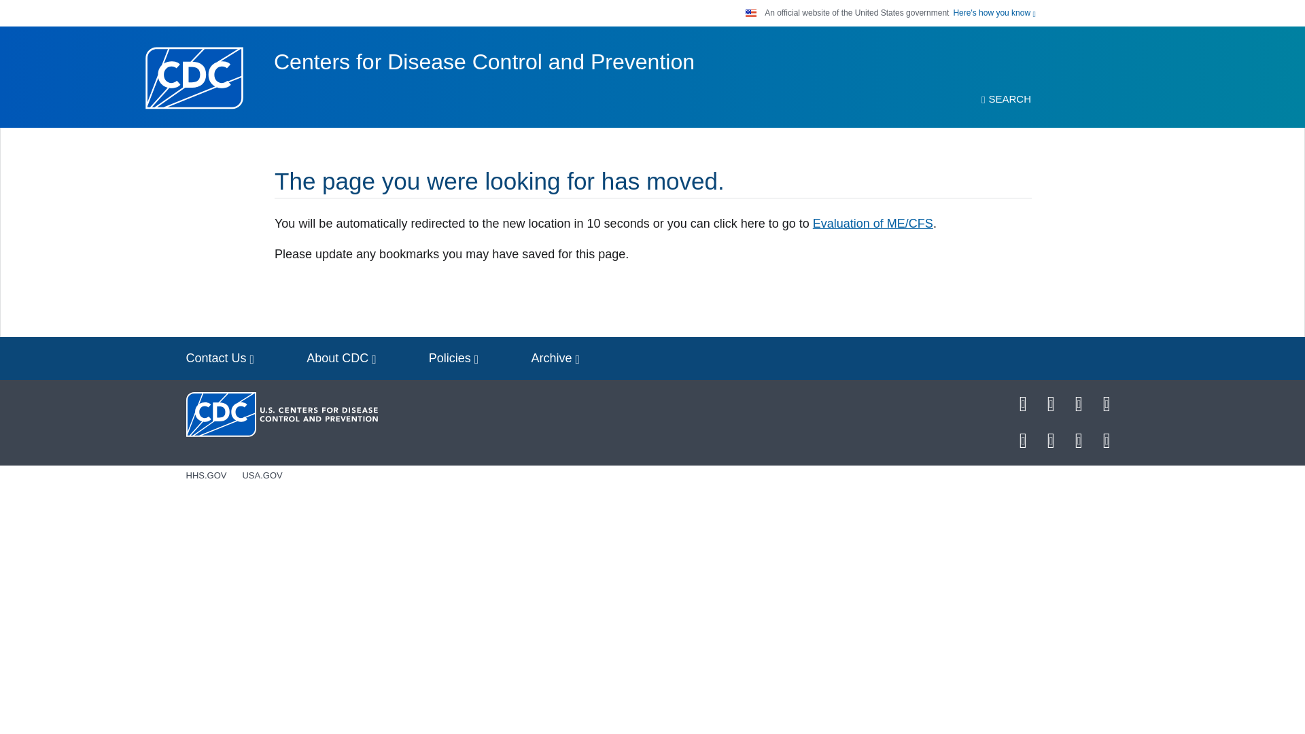 The width and height of the screenshot is (1305, 734). I want to click on Here's how you know, so click(994, 12).